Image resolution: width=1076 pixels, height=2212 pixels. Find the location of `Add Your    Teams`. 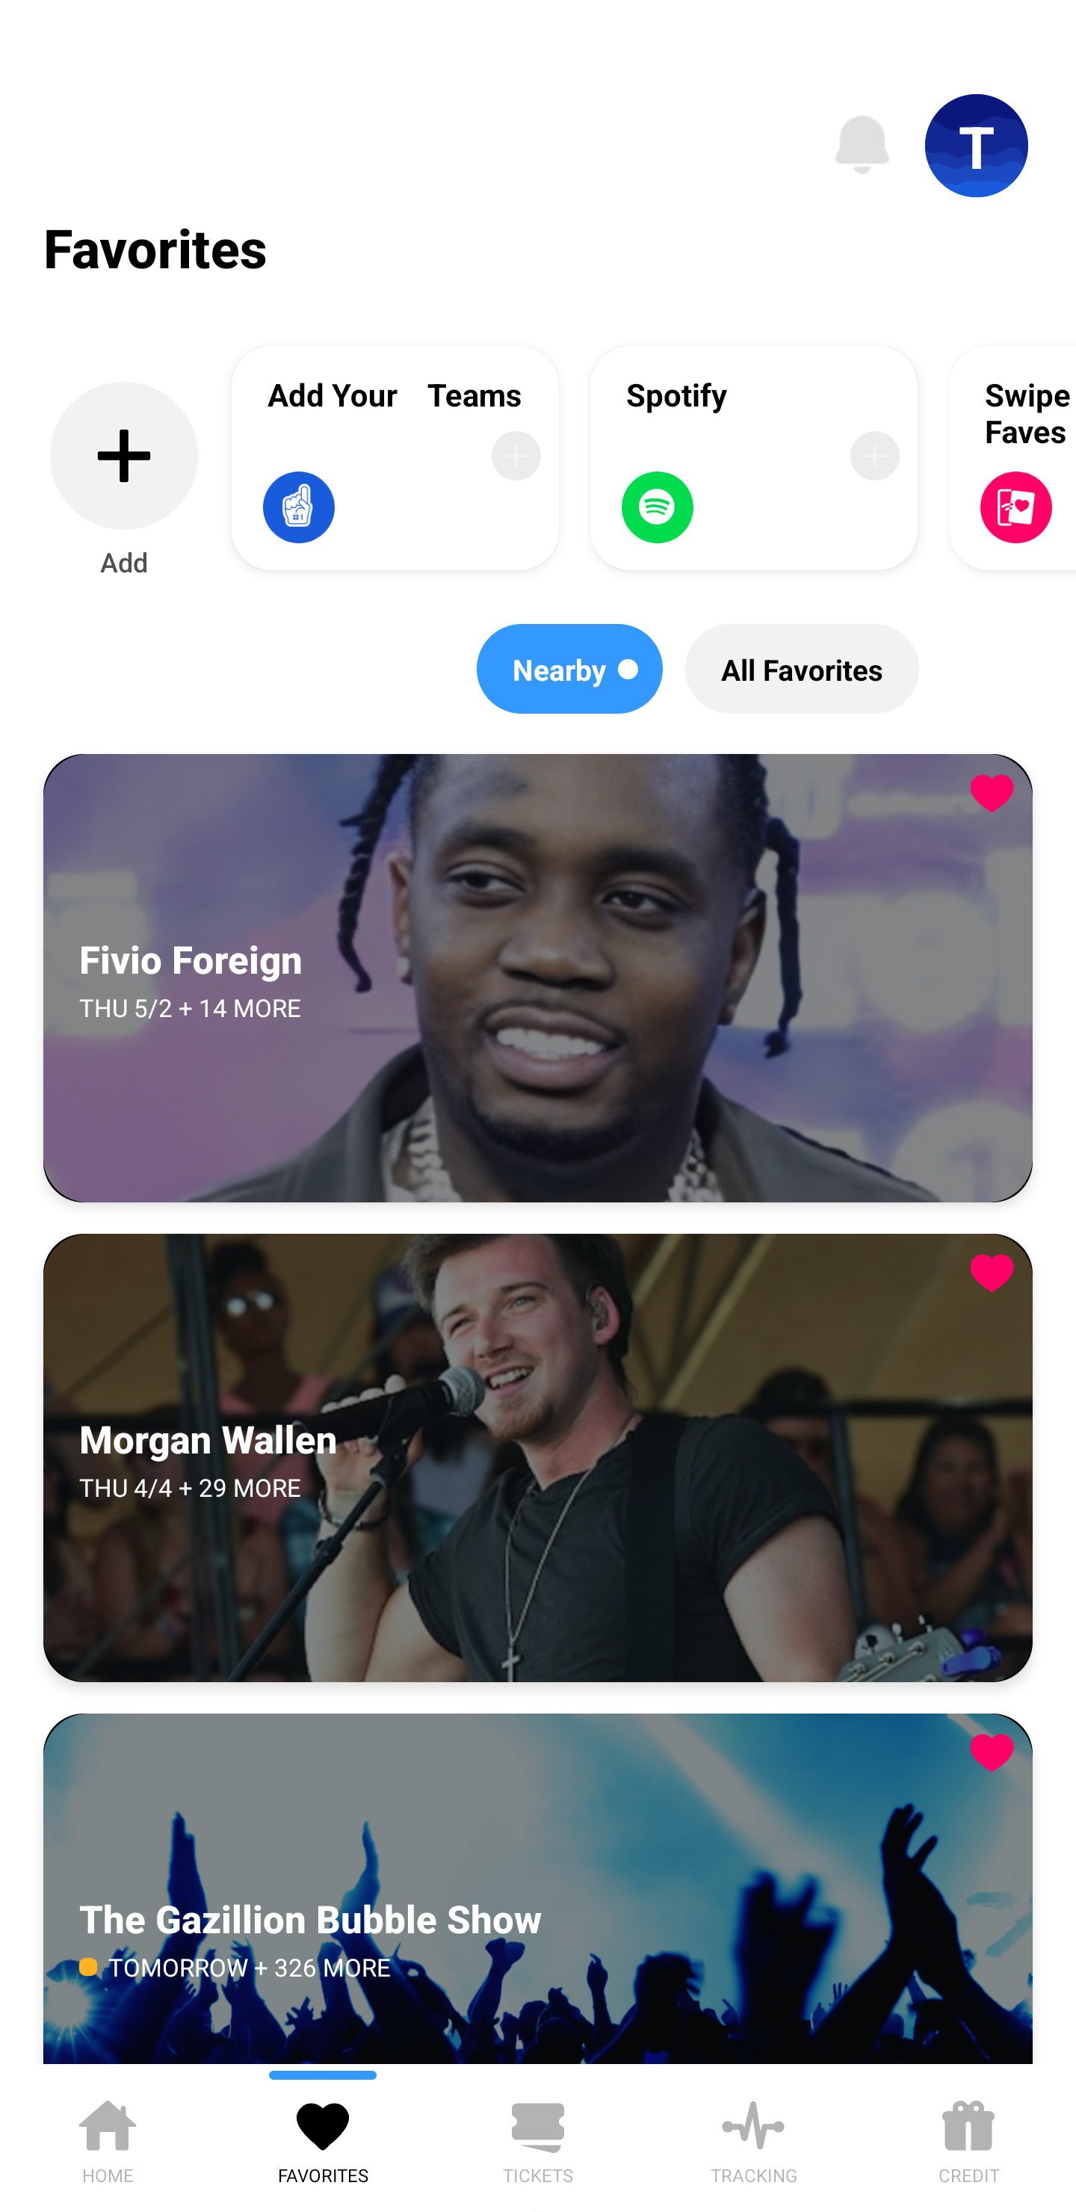

Add Your    Teams is located at coordinates (395, 457).